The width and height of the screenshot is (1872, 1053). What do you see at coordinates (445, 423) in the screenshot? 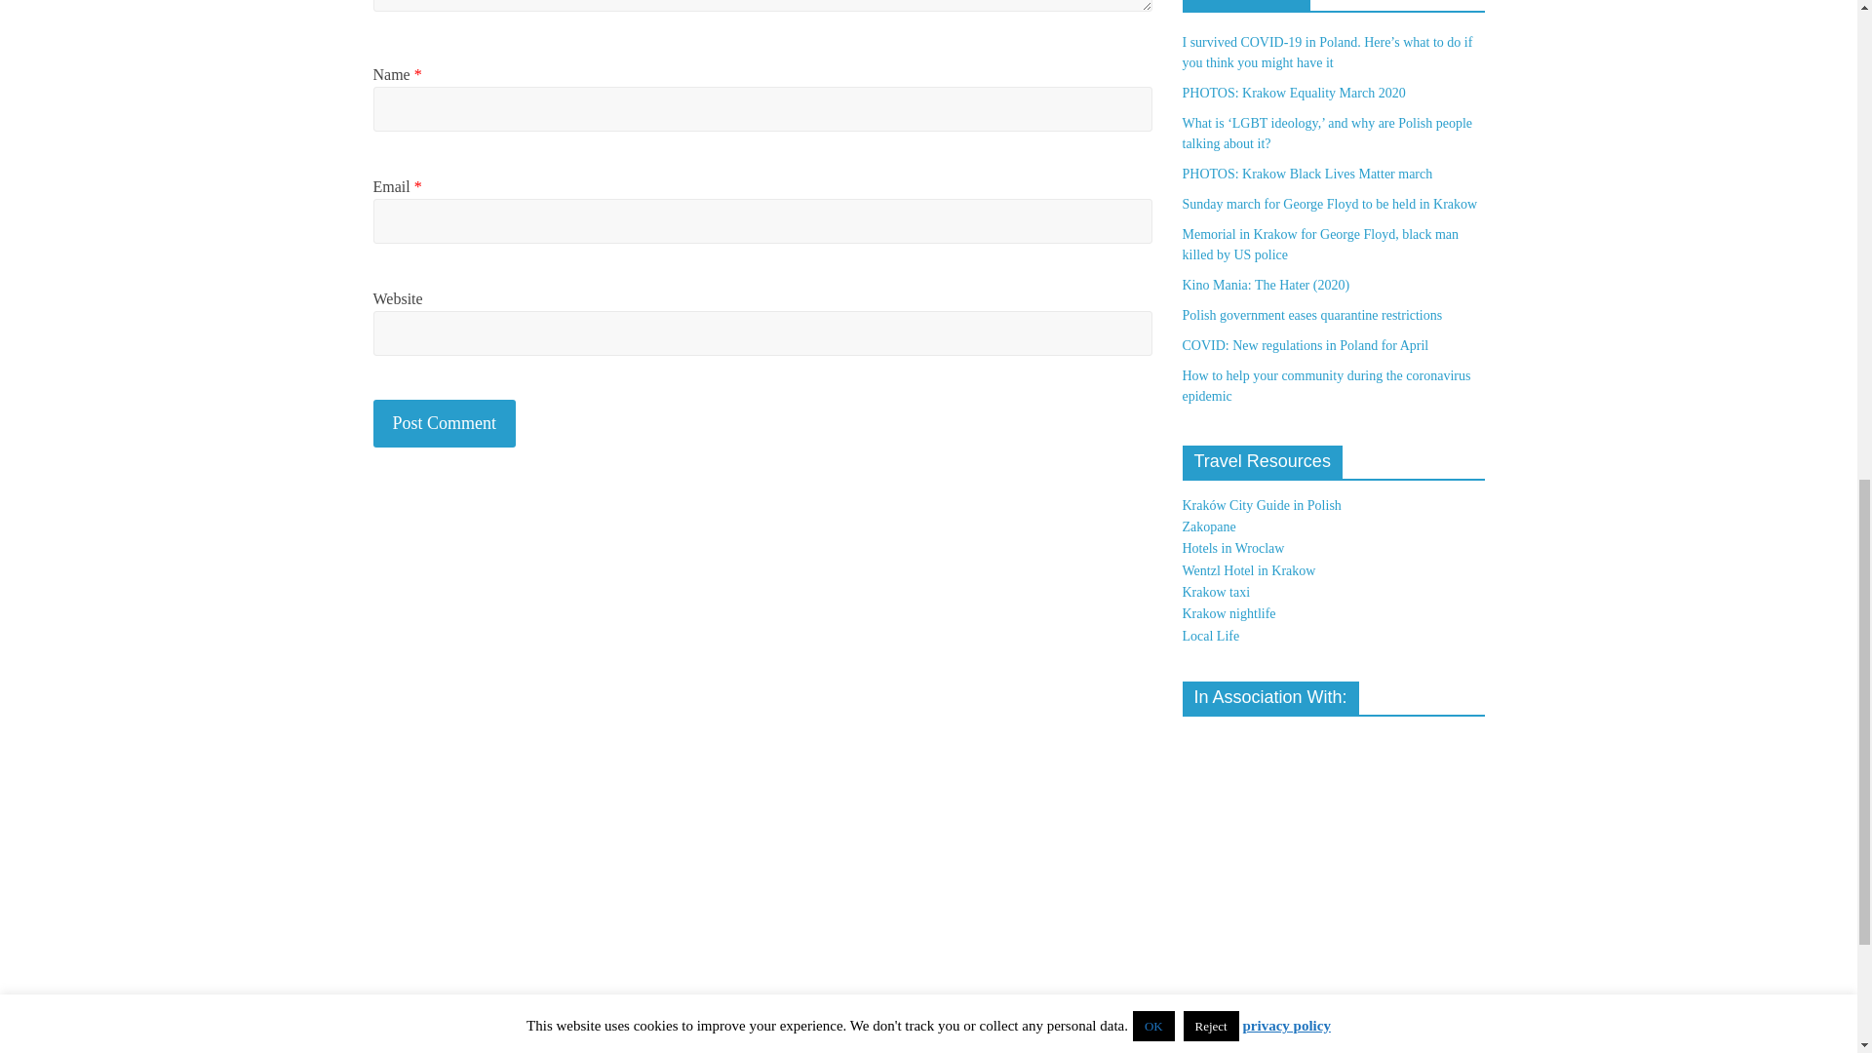
I see `Post Comment` at bounding box center [445, 423].